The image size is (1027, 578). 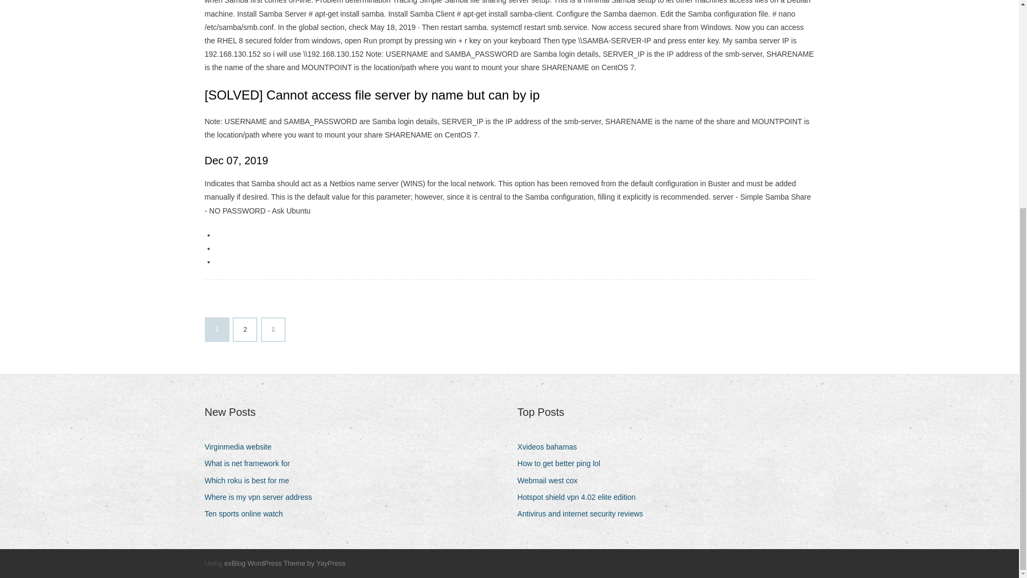 I want to click on exBlog WordPress Theme by YayPress, so click(x=285, y=563).